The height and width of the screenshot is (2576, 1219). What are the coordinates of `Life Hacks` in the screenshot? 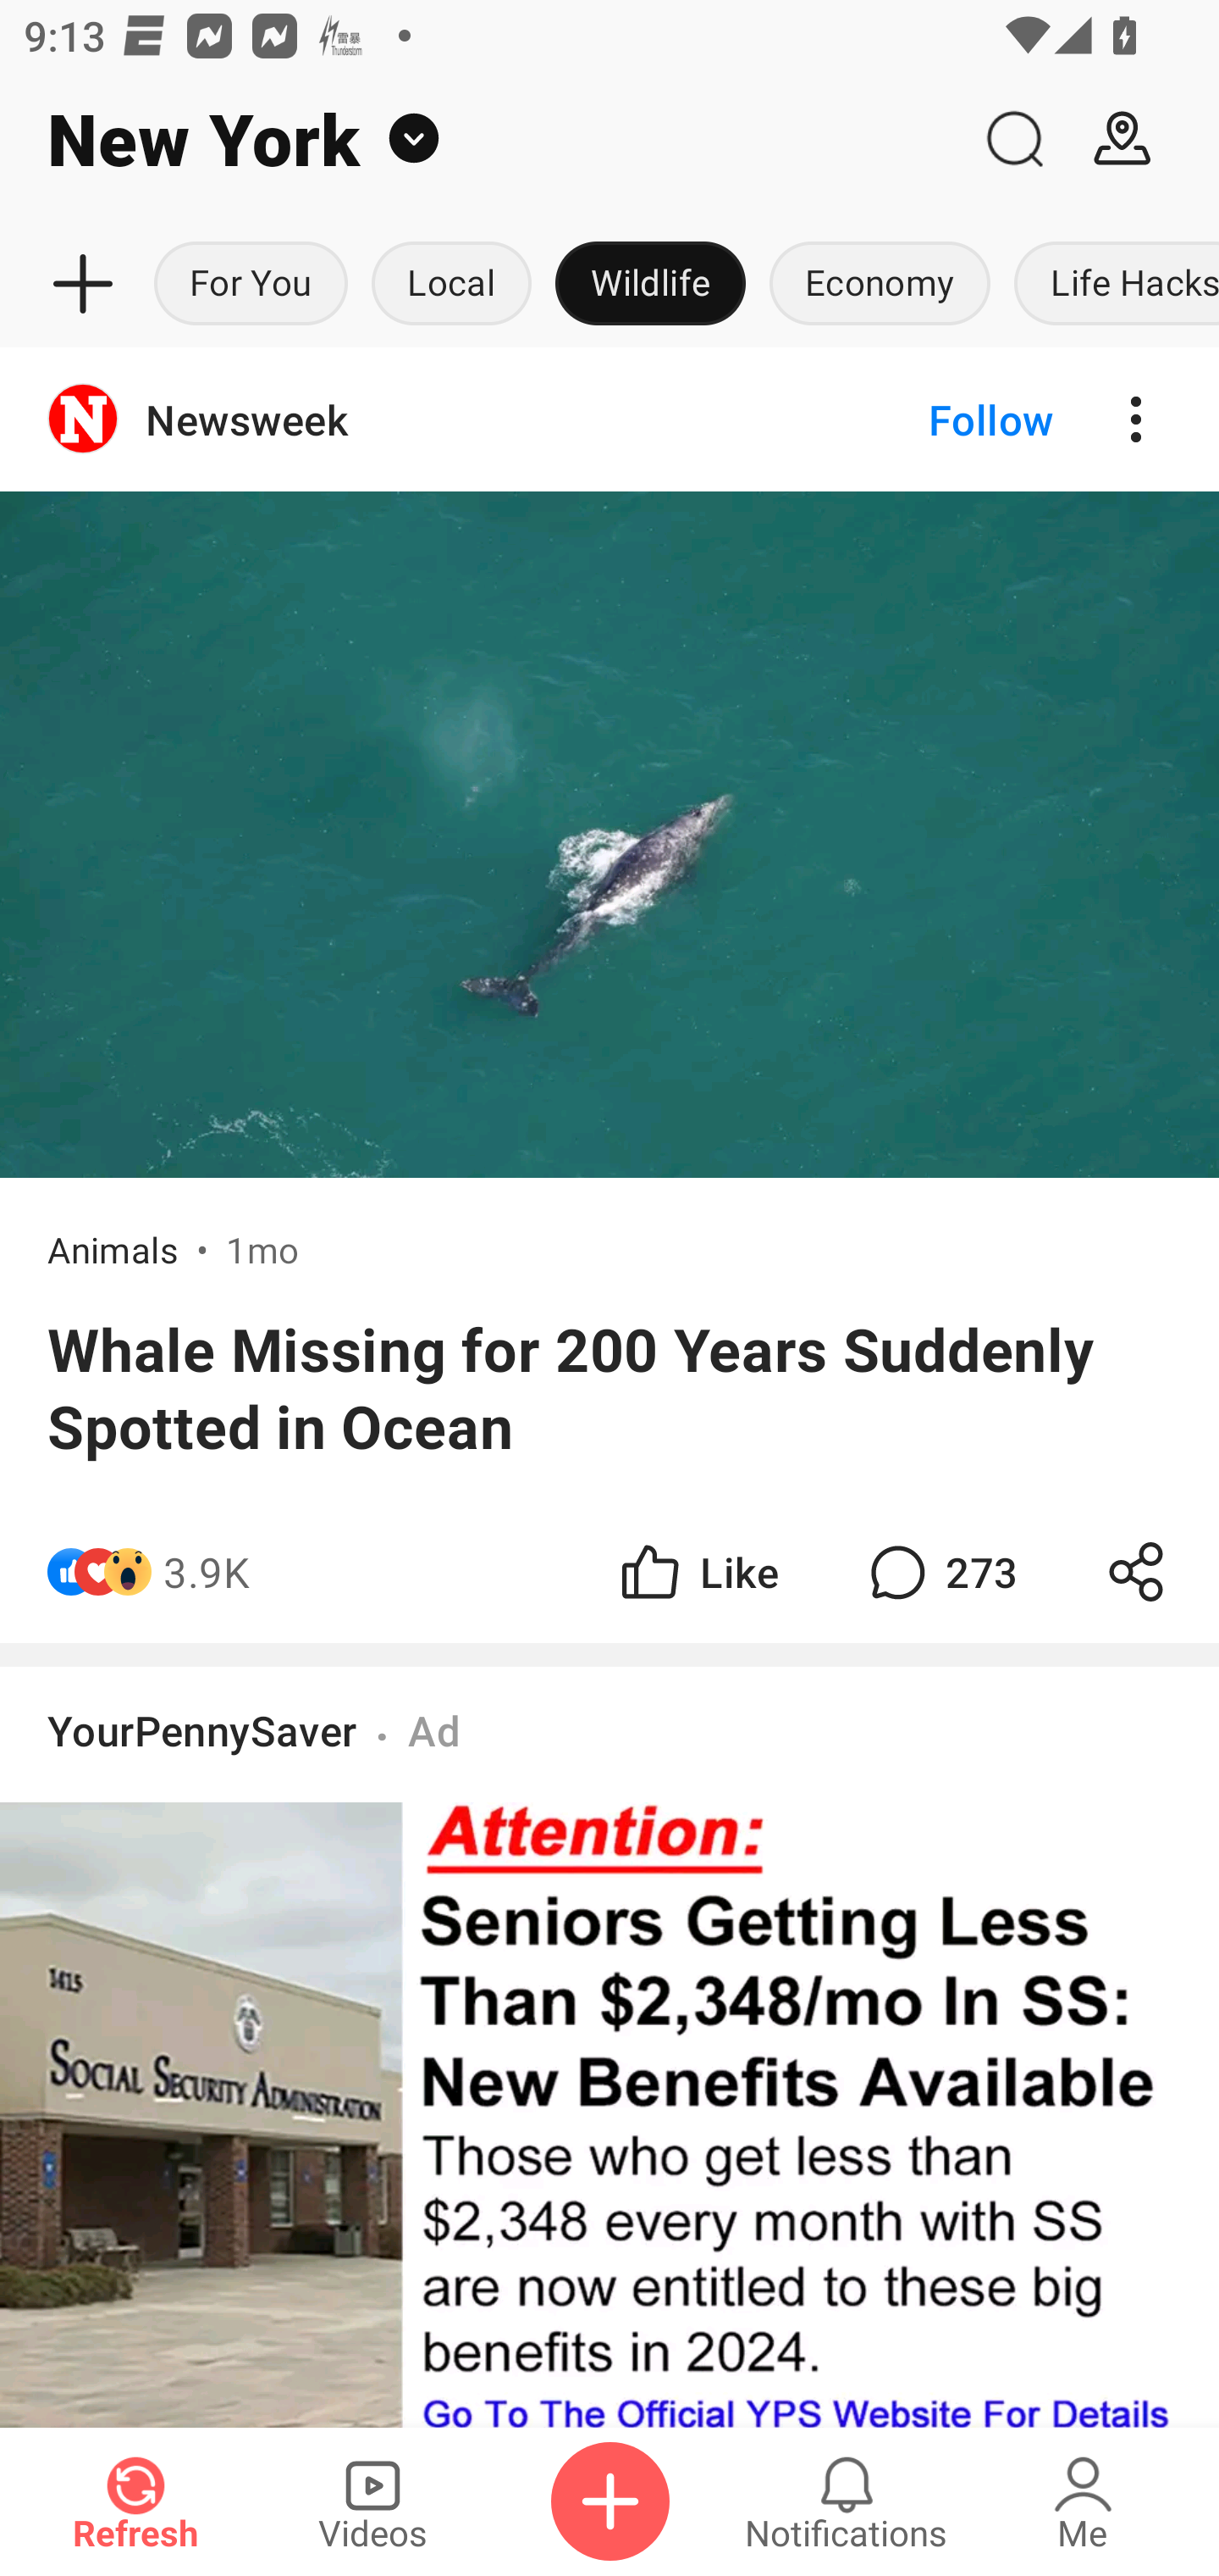 It's located at (1111, 285).